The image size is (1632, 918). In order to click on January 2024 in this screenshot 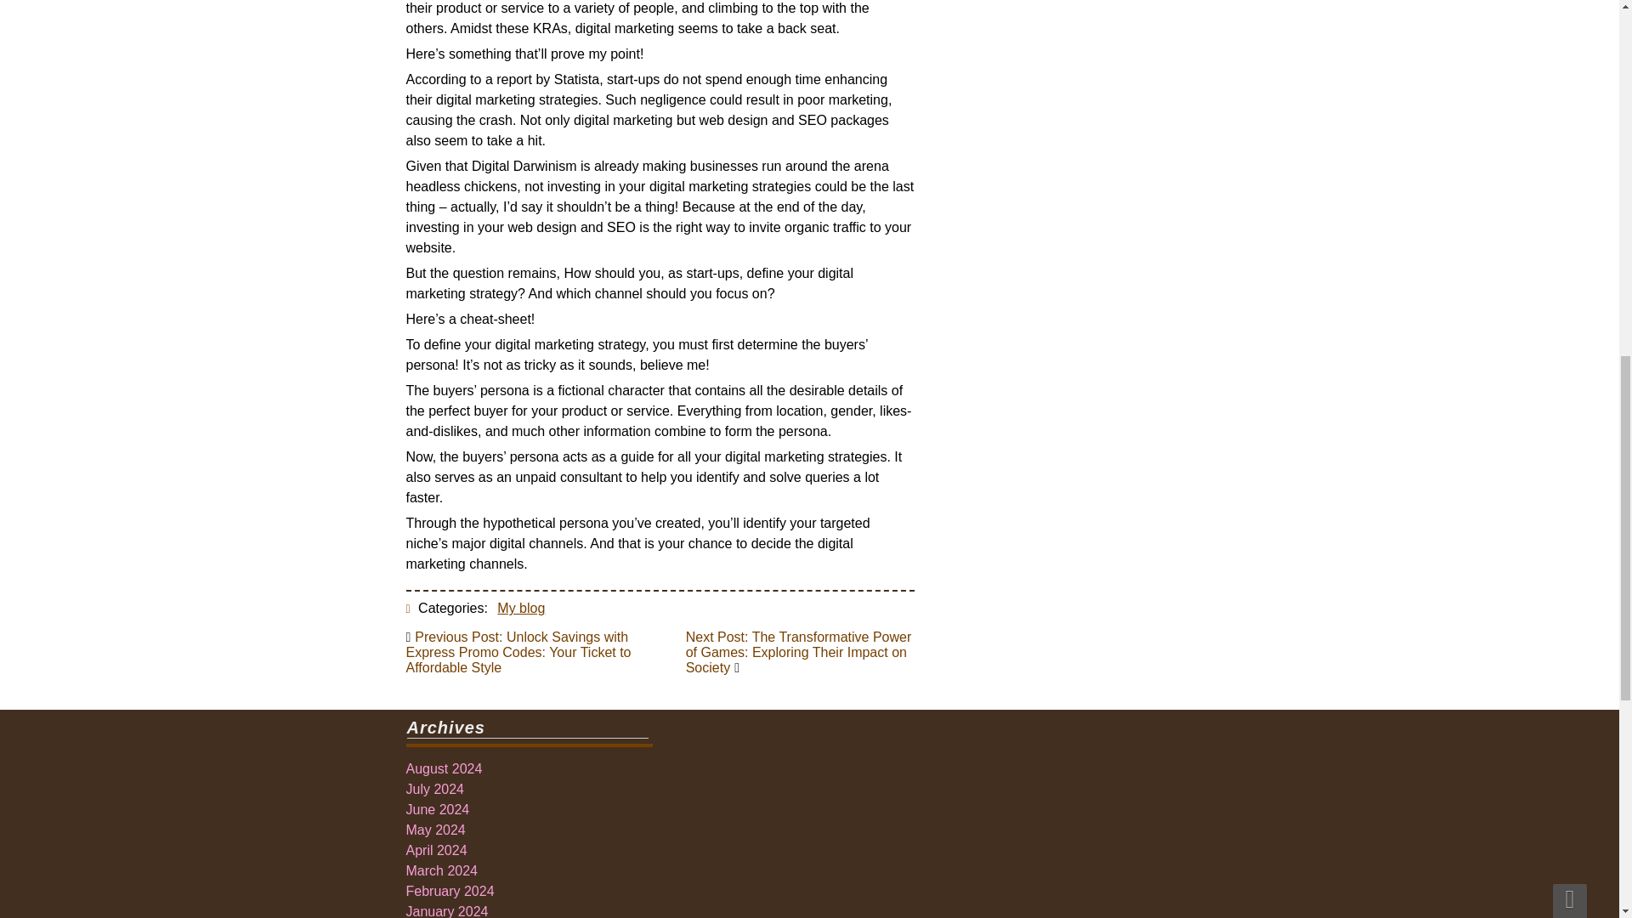, I will do `click(447, 911)`.